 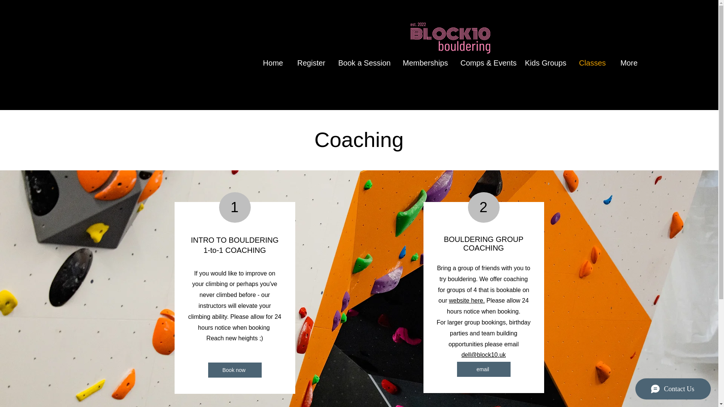 What do you see at coordinates (425, 63) in the screenshot?
I see `Memberships` at bounding box center [425, 63].